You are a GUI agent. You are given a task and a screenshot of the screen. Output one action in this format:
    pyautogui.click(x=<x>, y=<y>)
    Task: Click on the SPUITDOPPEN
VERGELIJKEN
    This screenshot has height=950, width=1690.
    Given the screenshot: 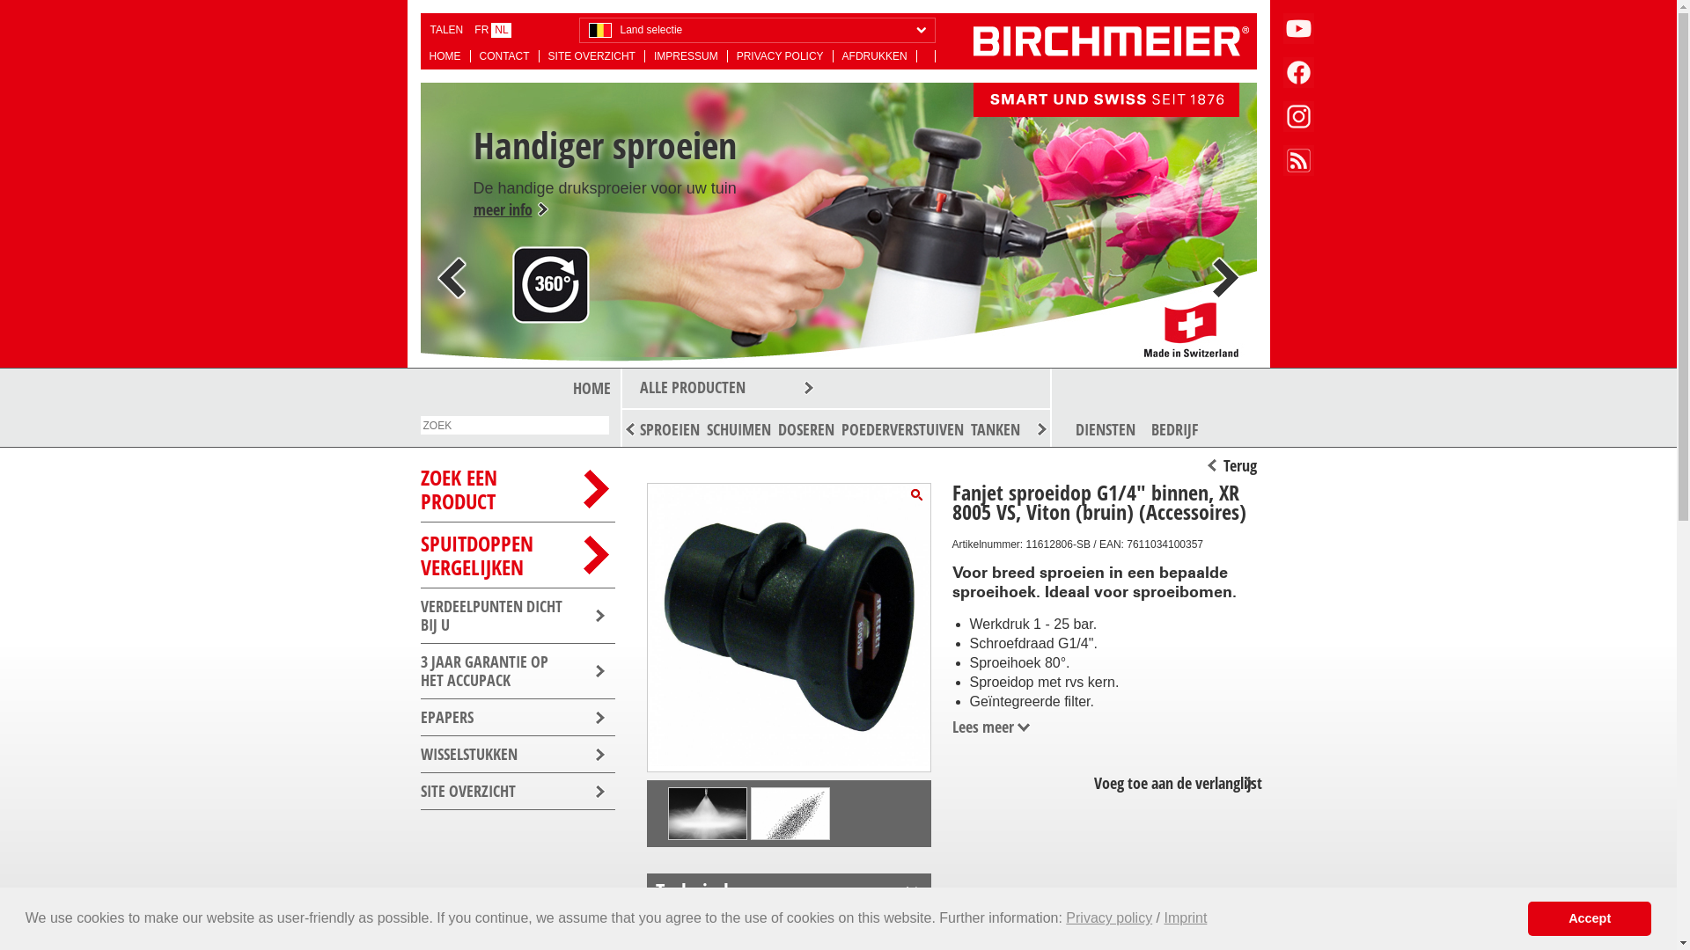 What is the action you would take?
    pyautogui.click(x=518, y=556)
    